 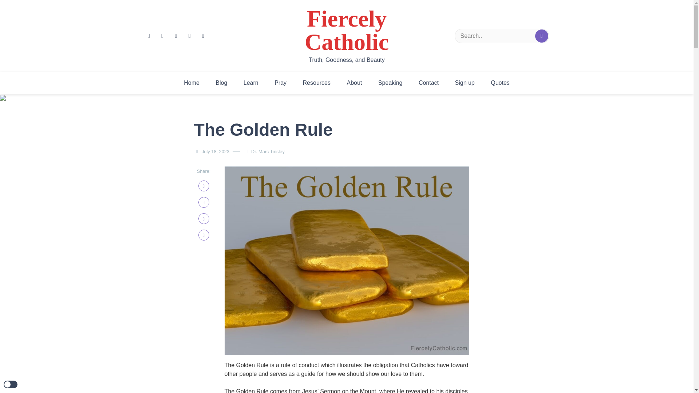 I want to click on Pray, so click(x=280, y=83).